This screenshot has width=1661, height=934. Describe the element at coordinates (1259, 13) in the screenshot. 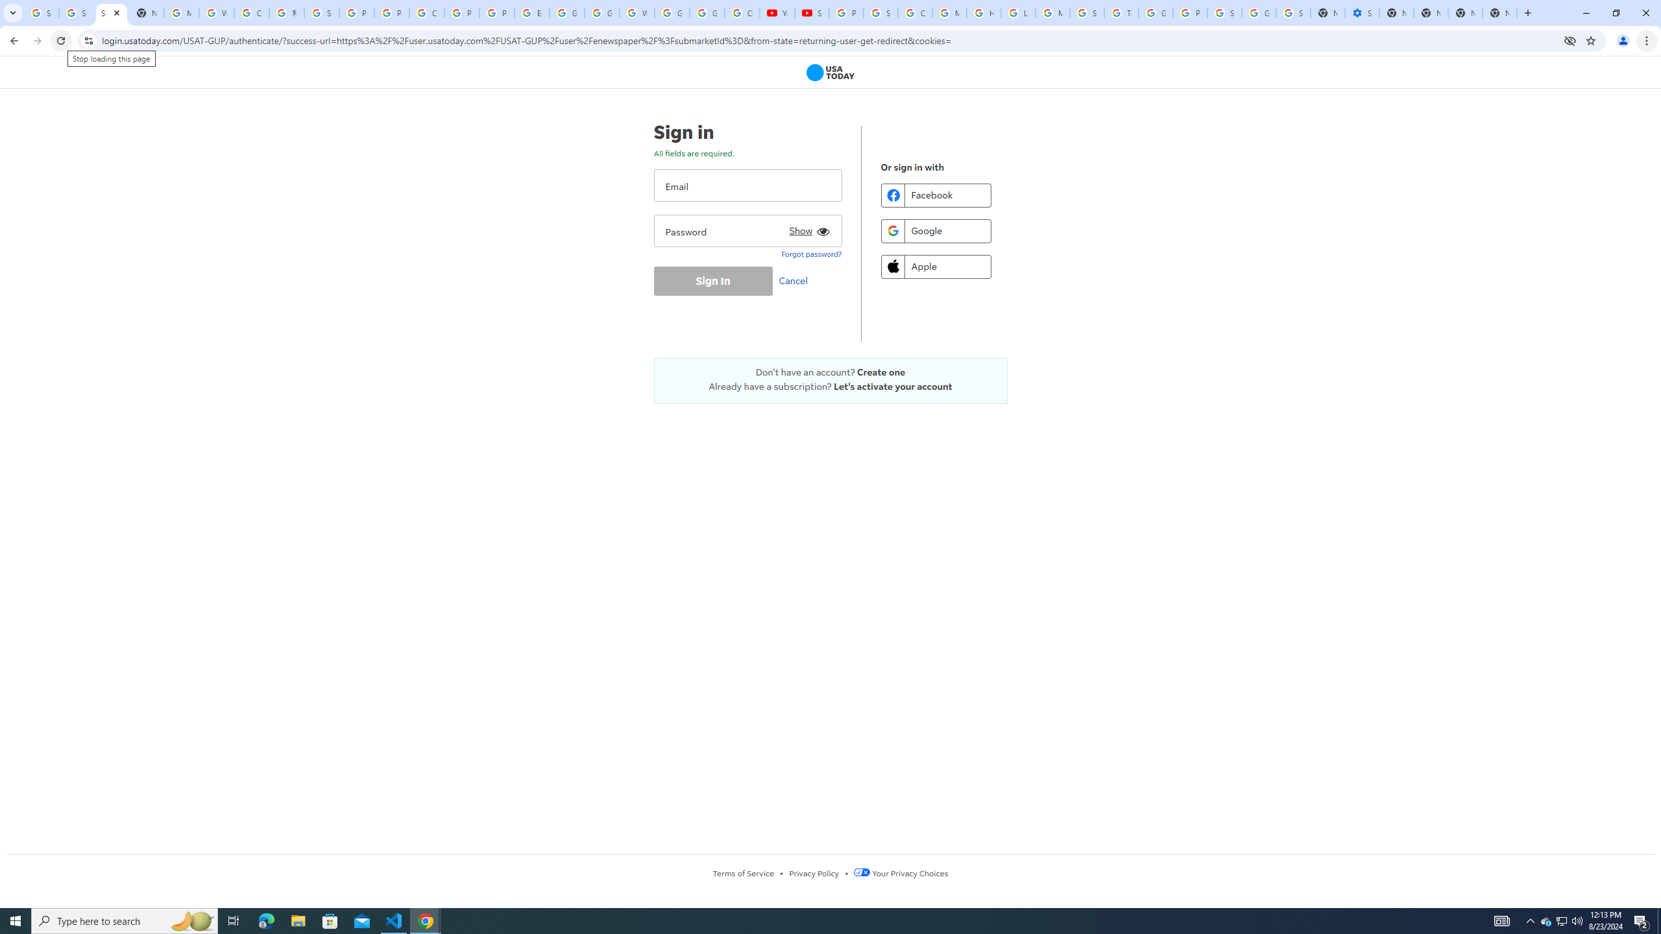

I see `Google Cybersecurity Innovations - Google Safety Center` at that location.